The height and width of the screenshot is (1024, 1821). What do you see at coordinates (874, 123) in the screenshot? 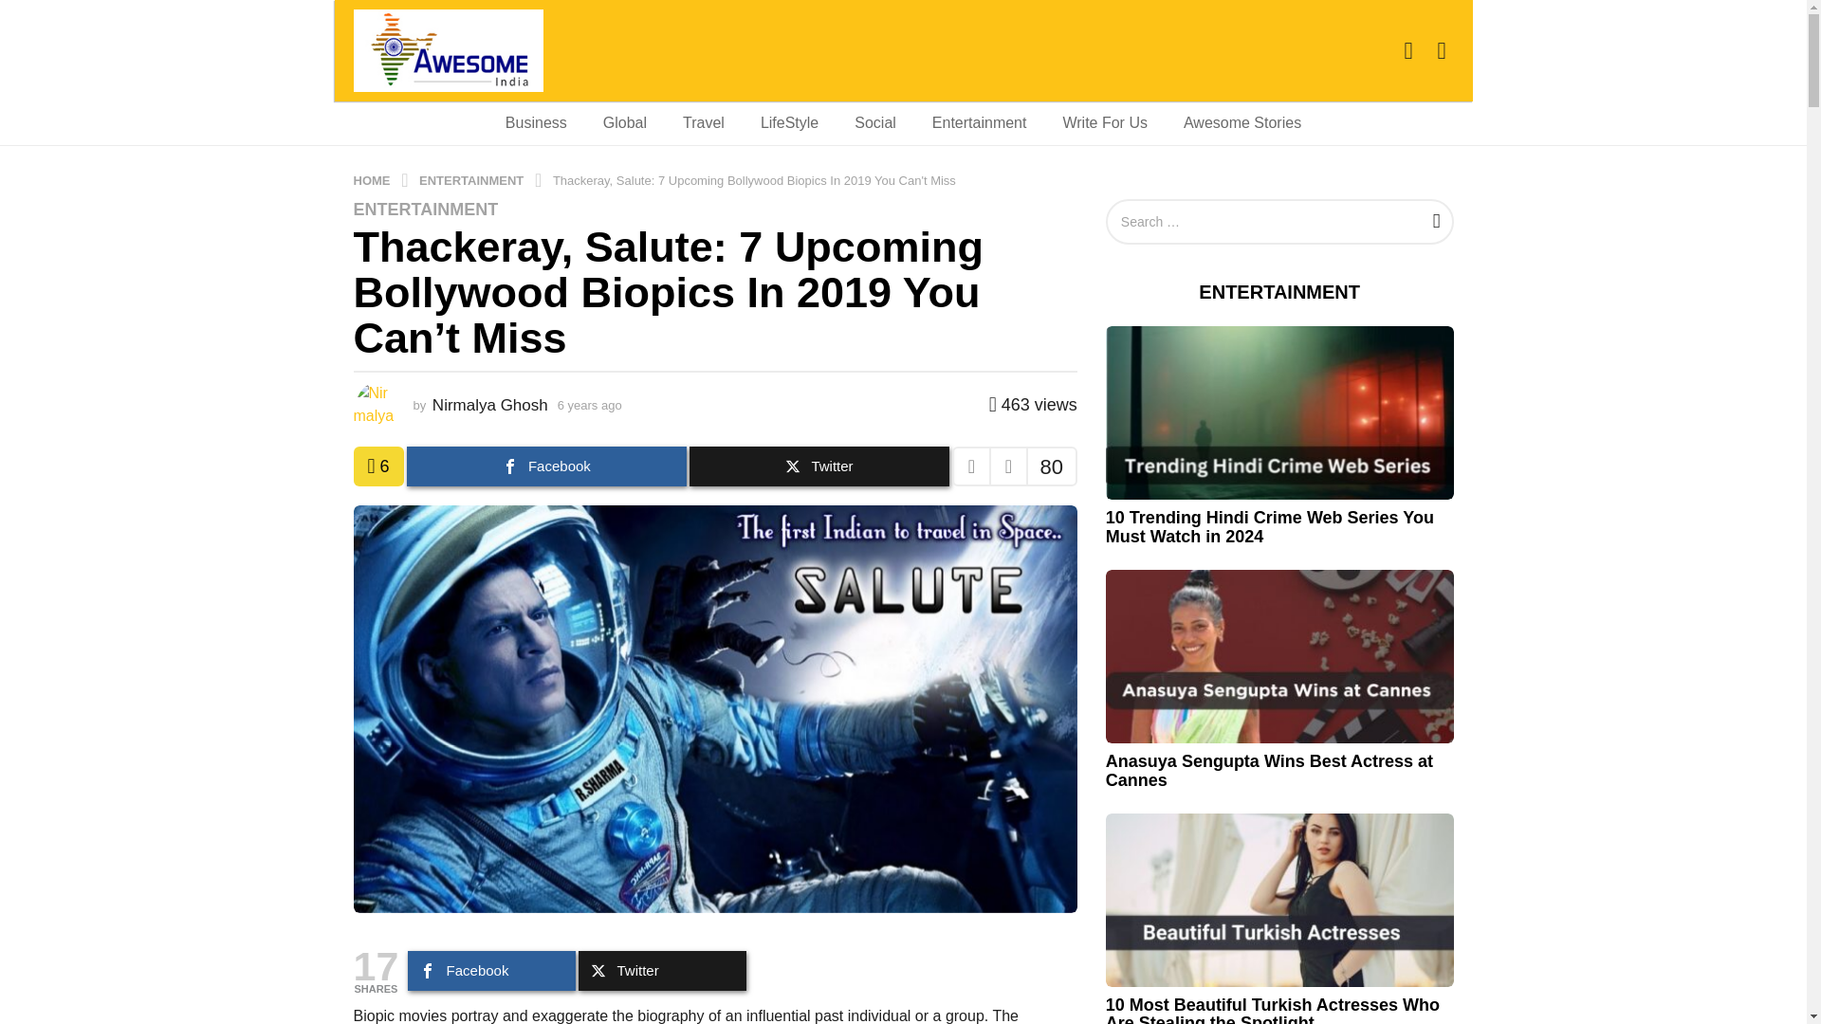
I see `Social` at bounding box center [874, 123].